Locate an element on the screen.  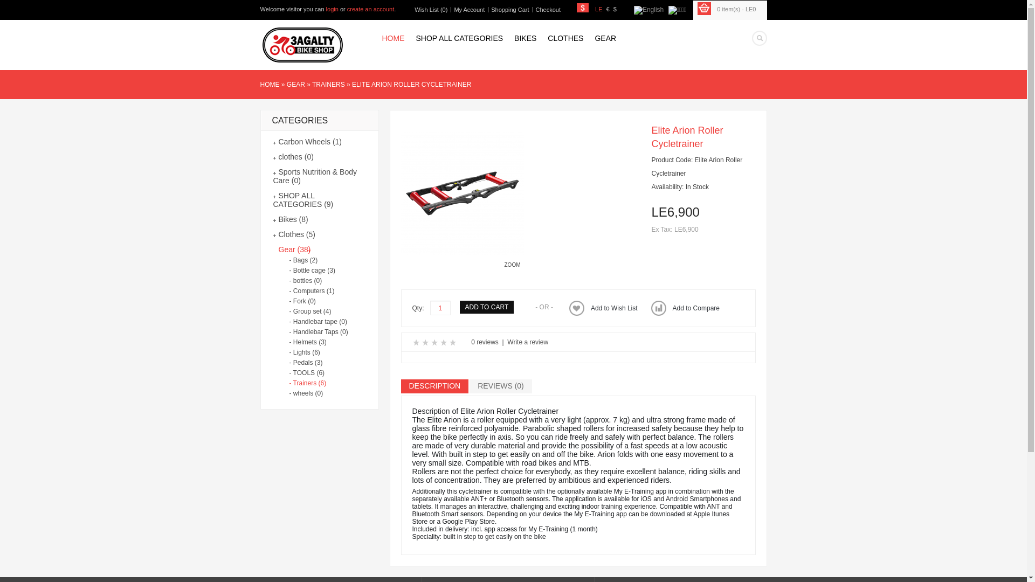
- Lights (6) is located at coordinates (318, 352).